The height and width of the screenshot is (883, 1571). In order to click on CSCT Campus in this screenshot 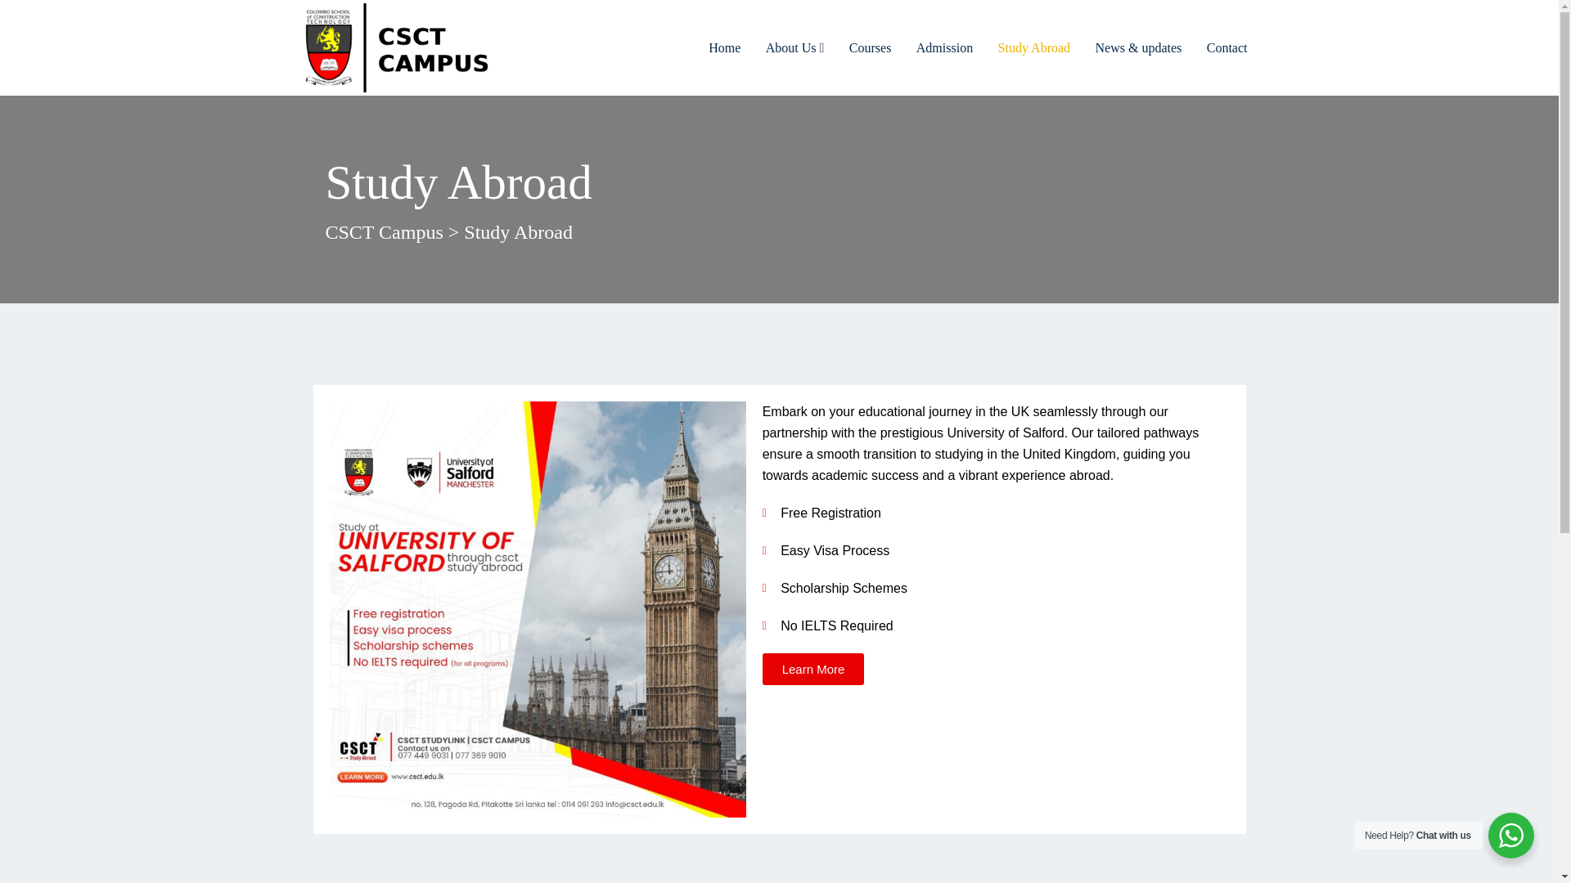, I will do `click(384, 232)`.